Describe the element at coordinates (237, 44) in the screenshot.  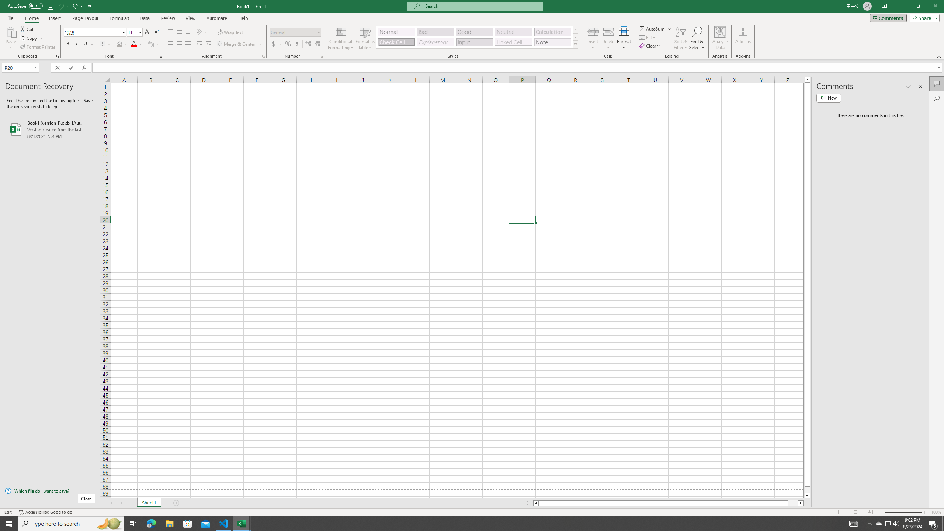
I see `Merge & Center` at that location.